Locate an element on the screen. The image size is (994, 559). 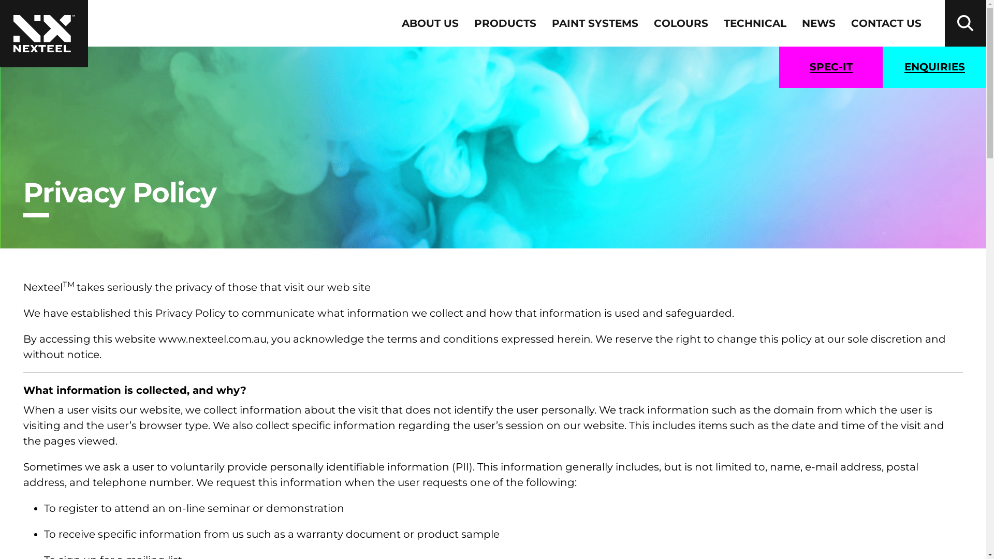
Search is located at coordinates (966, 23).